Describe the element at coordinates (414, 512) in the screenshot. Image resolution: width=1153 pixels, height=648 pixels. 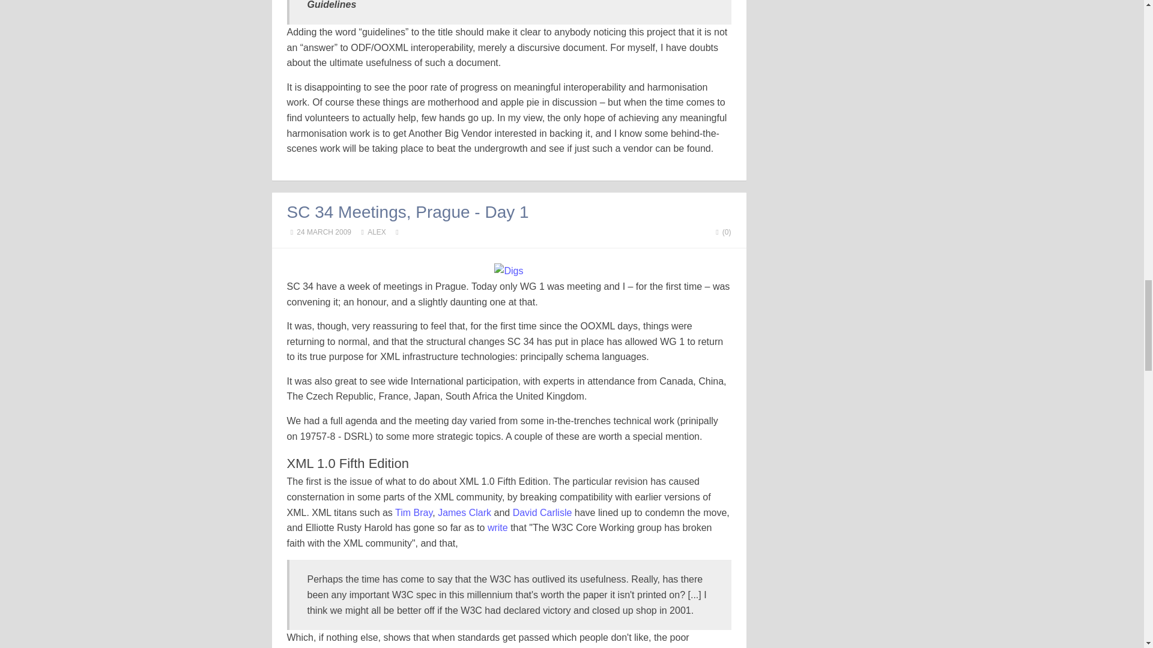
I see `Tim Bray` at that location.